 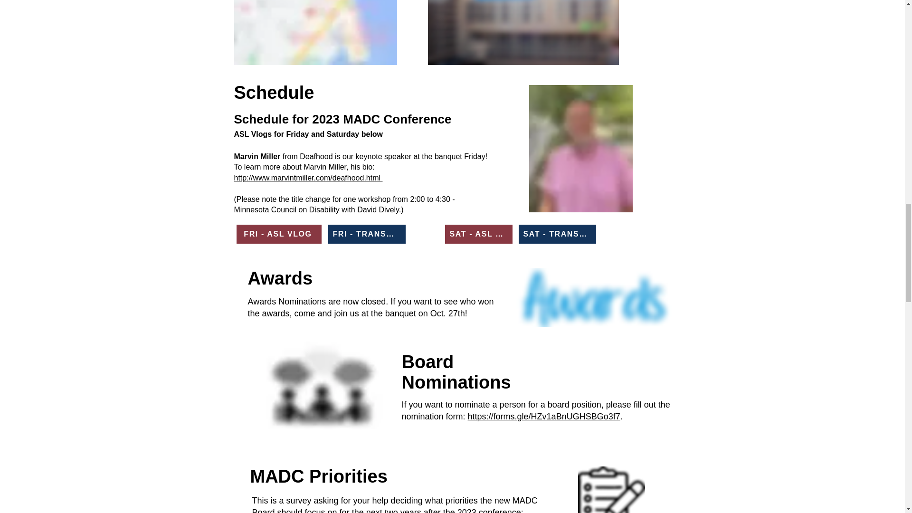 I want to click on FRI - TRANSCRIPT, so click(x=366, y=234).